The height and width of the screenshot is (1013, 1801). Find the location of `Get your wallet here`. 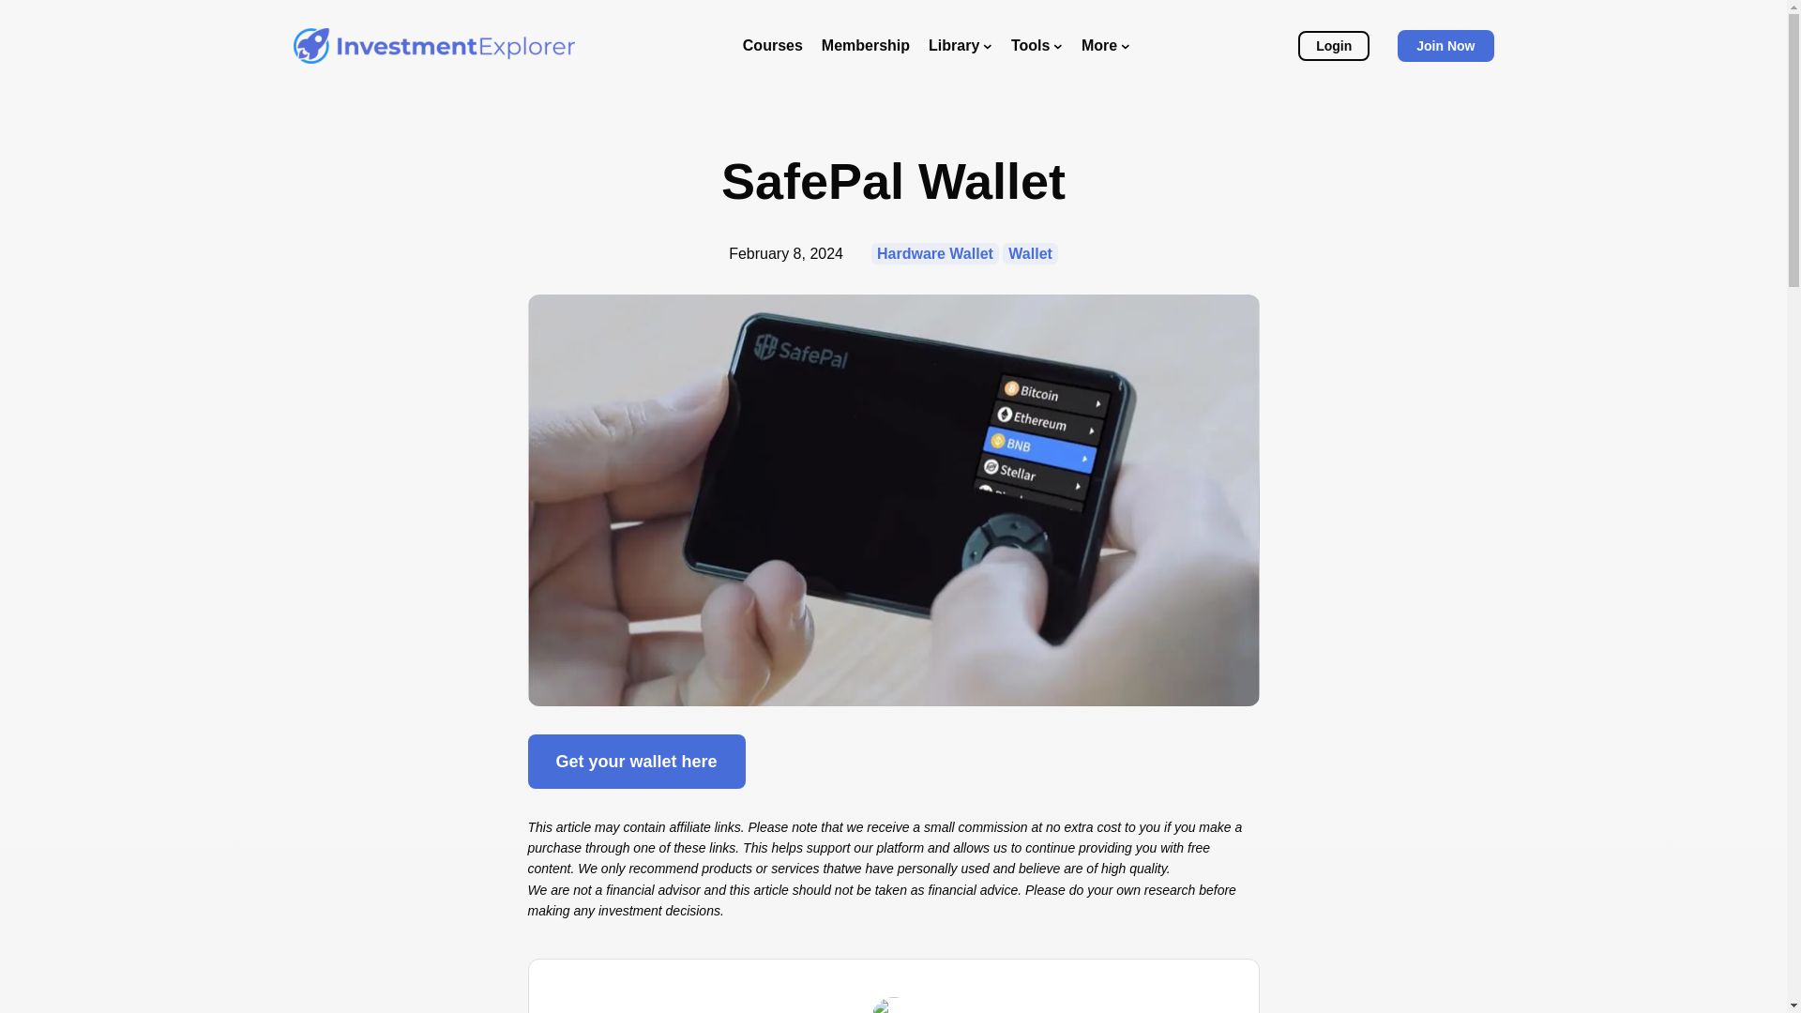

Get your wallet here is located at coordinates (636, 762).